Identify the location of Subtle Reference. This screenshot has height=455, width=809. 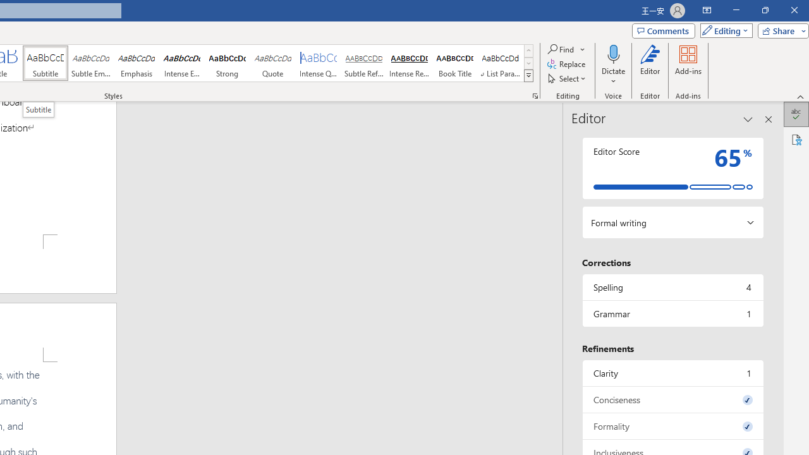
(364, 63).